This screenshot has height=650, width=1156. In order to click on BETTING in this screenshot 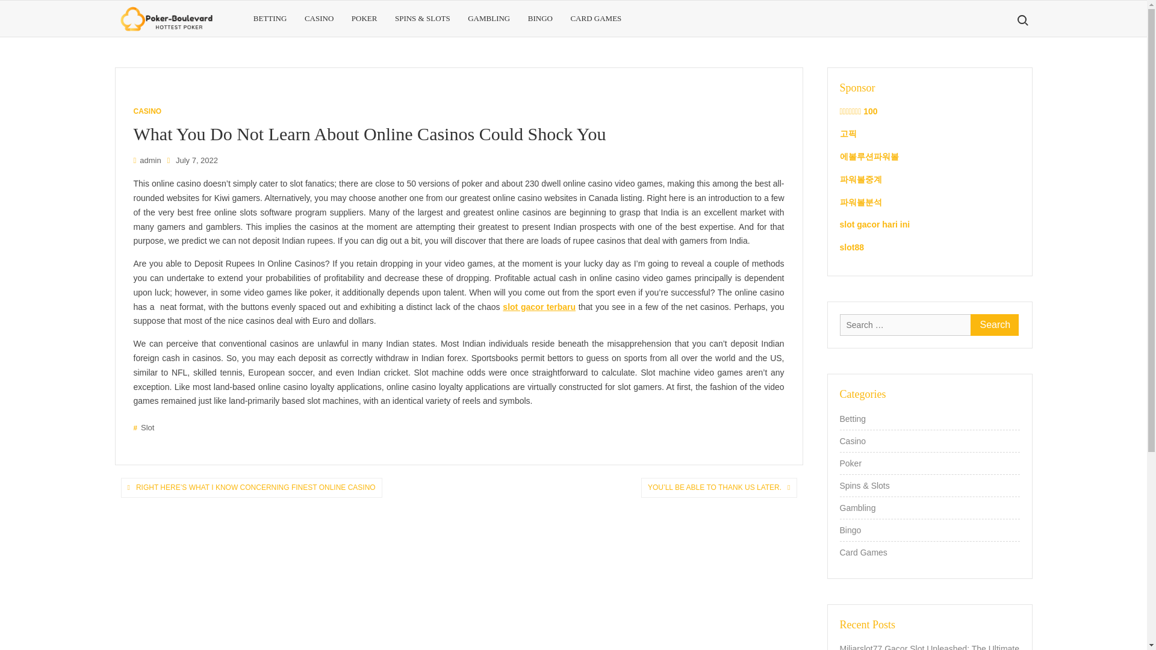, I will do `click(270, 18)`.